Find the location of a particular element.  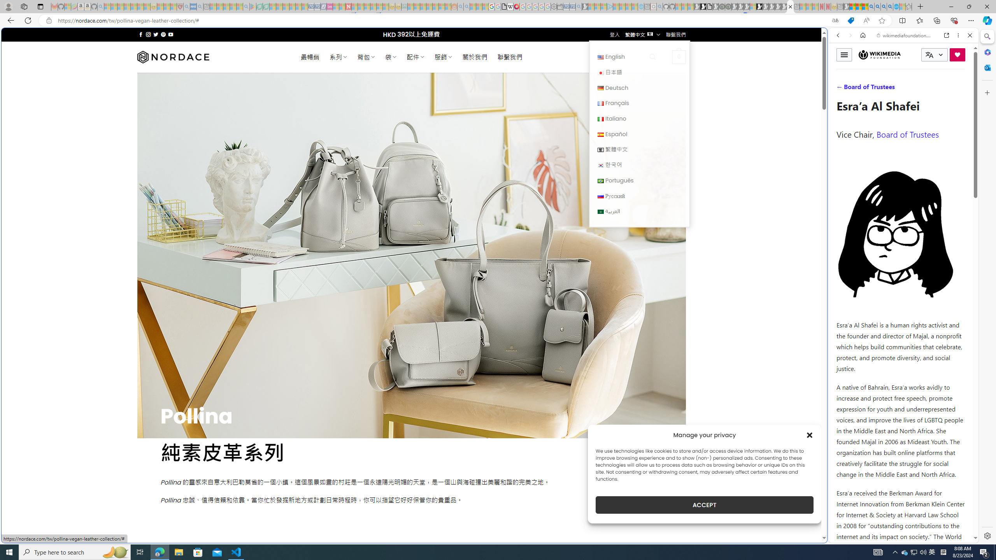

Sign in to your account - Sleeping is located at coordinates (753, 7).